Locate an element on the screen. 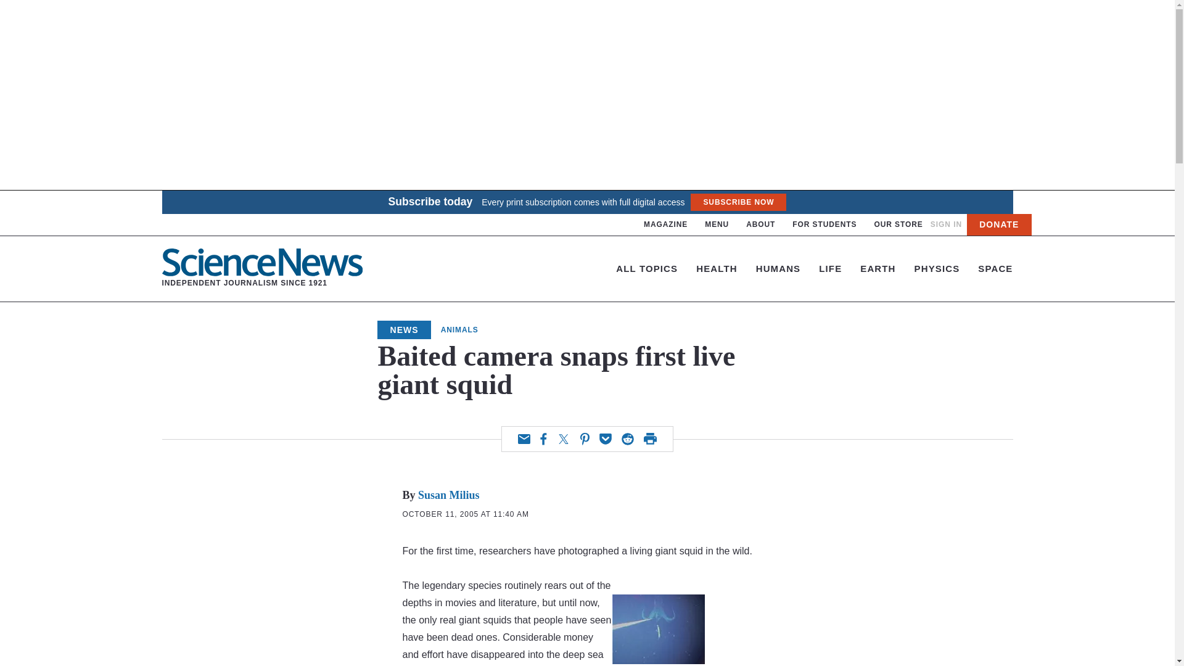 This screenshot has height=666, width=1184. Share via email is located at coordinates (738, 202).